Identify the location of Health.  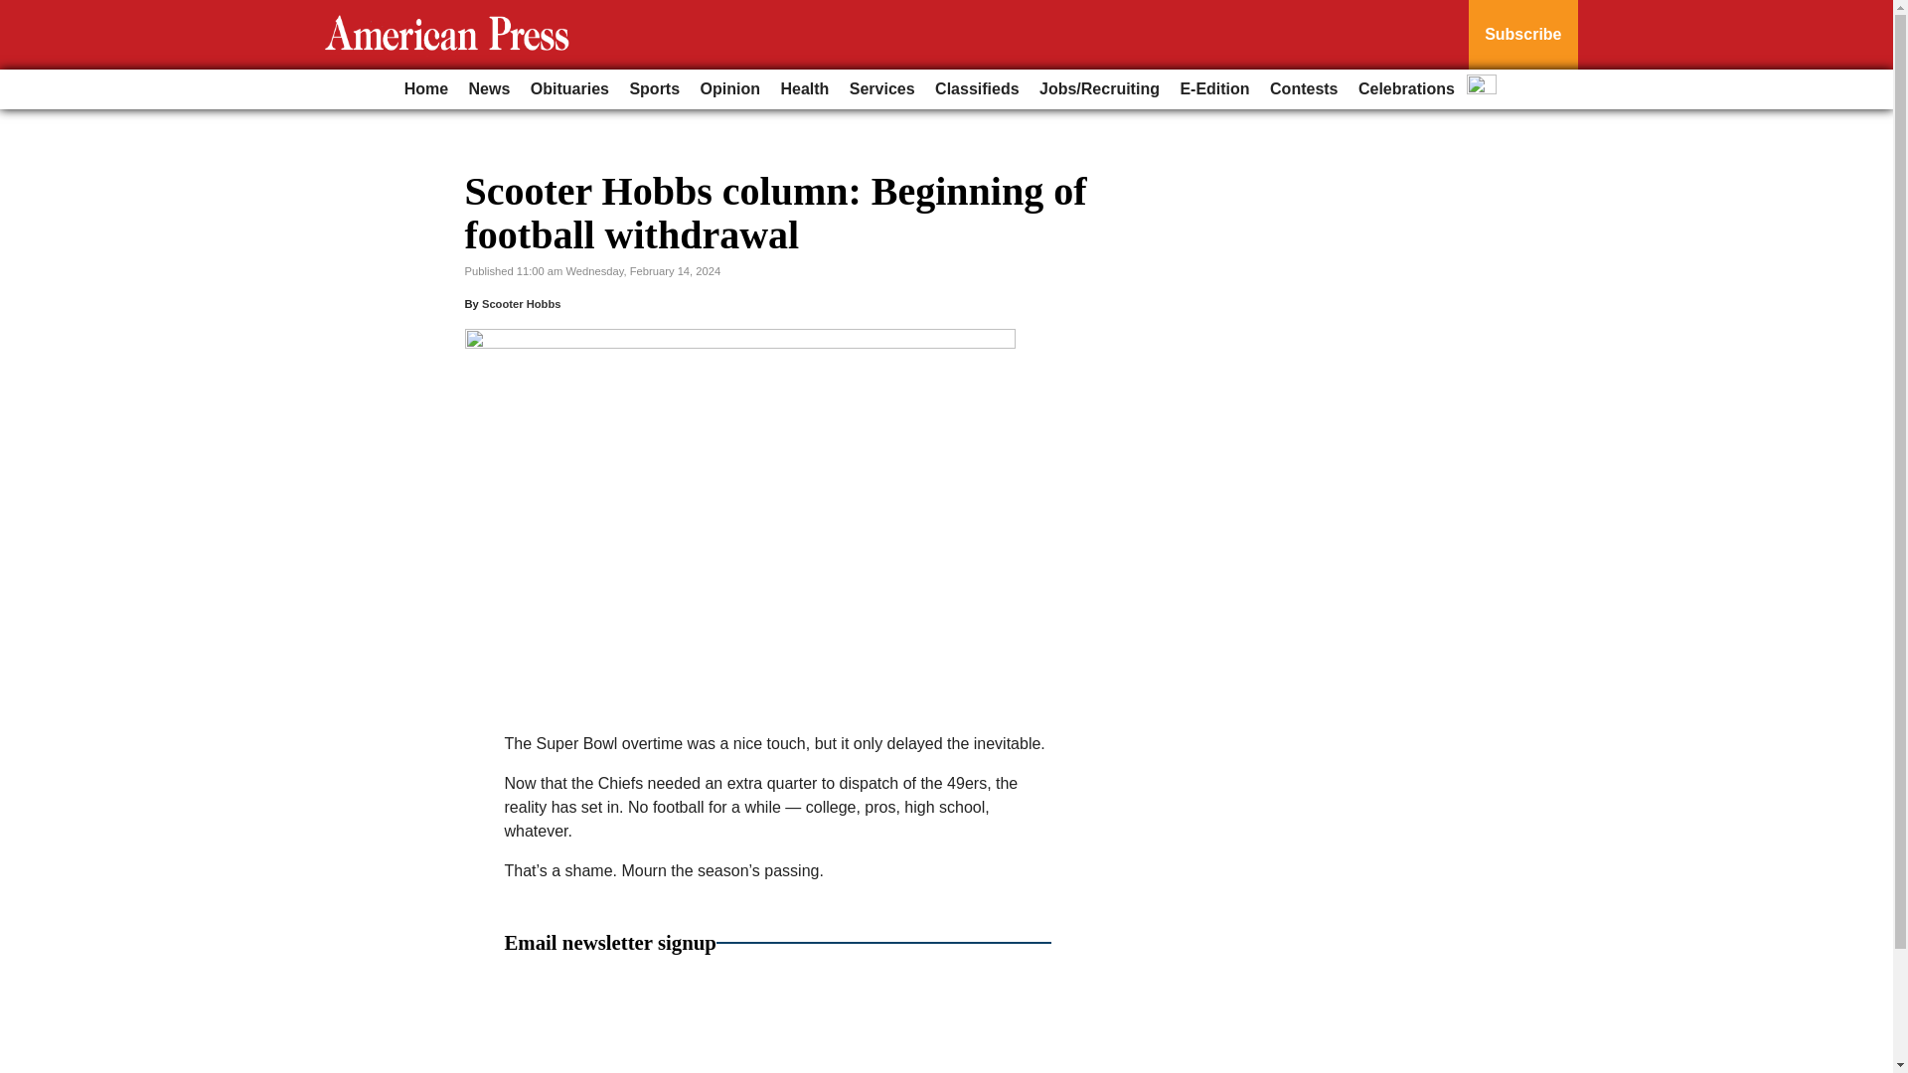
(805, 89).